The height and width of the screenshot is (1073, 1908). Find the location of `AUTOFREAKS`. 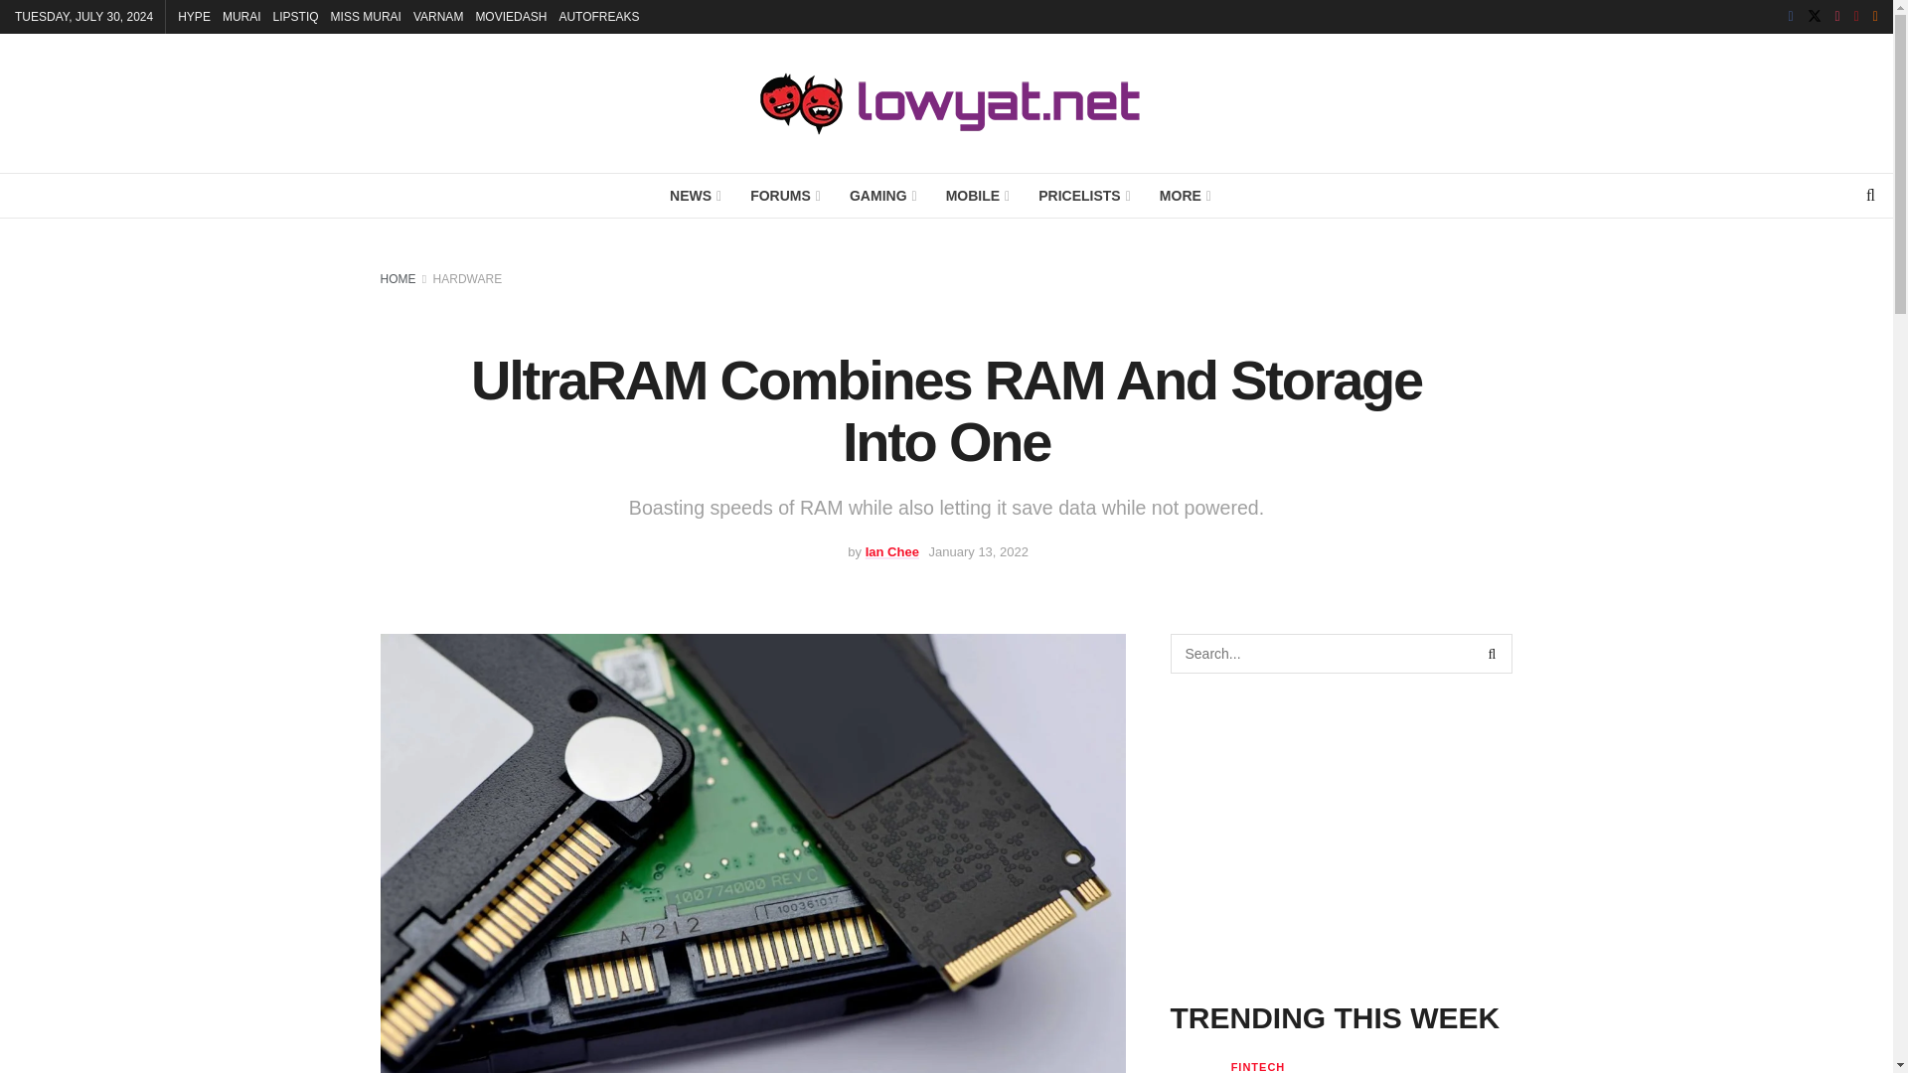

AUTOFREAKS is located at coordinates (598, 16).